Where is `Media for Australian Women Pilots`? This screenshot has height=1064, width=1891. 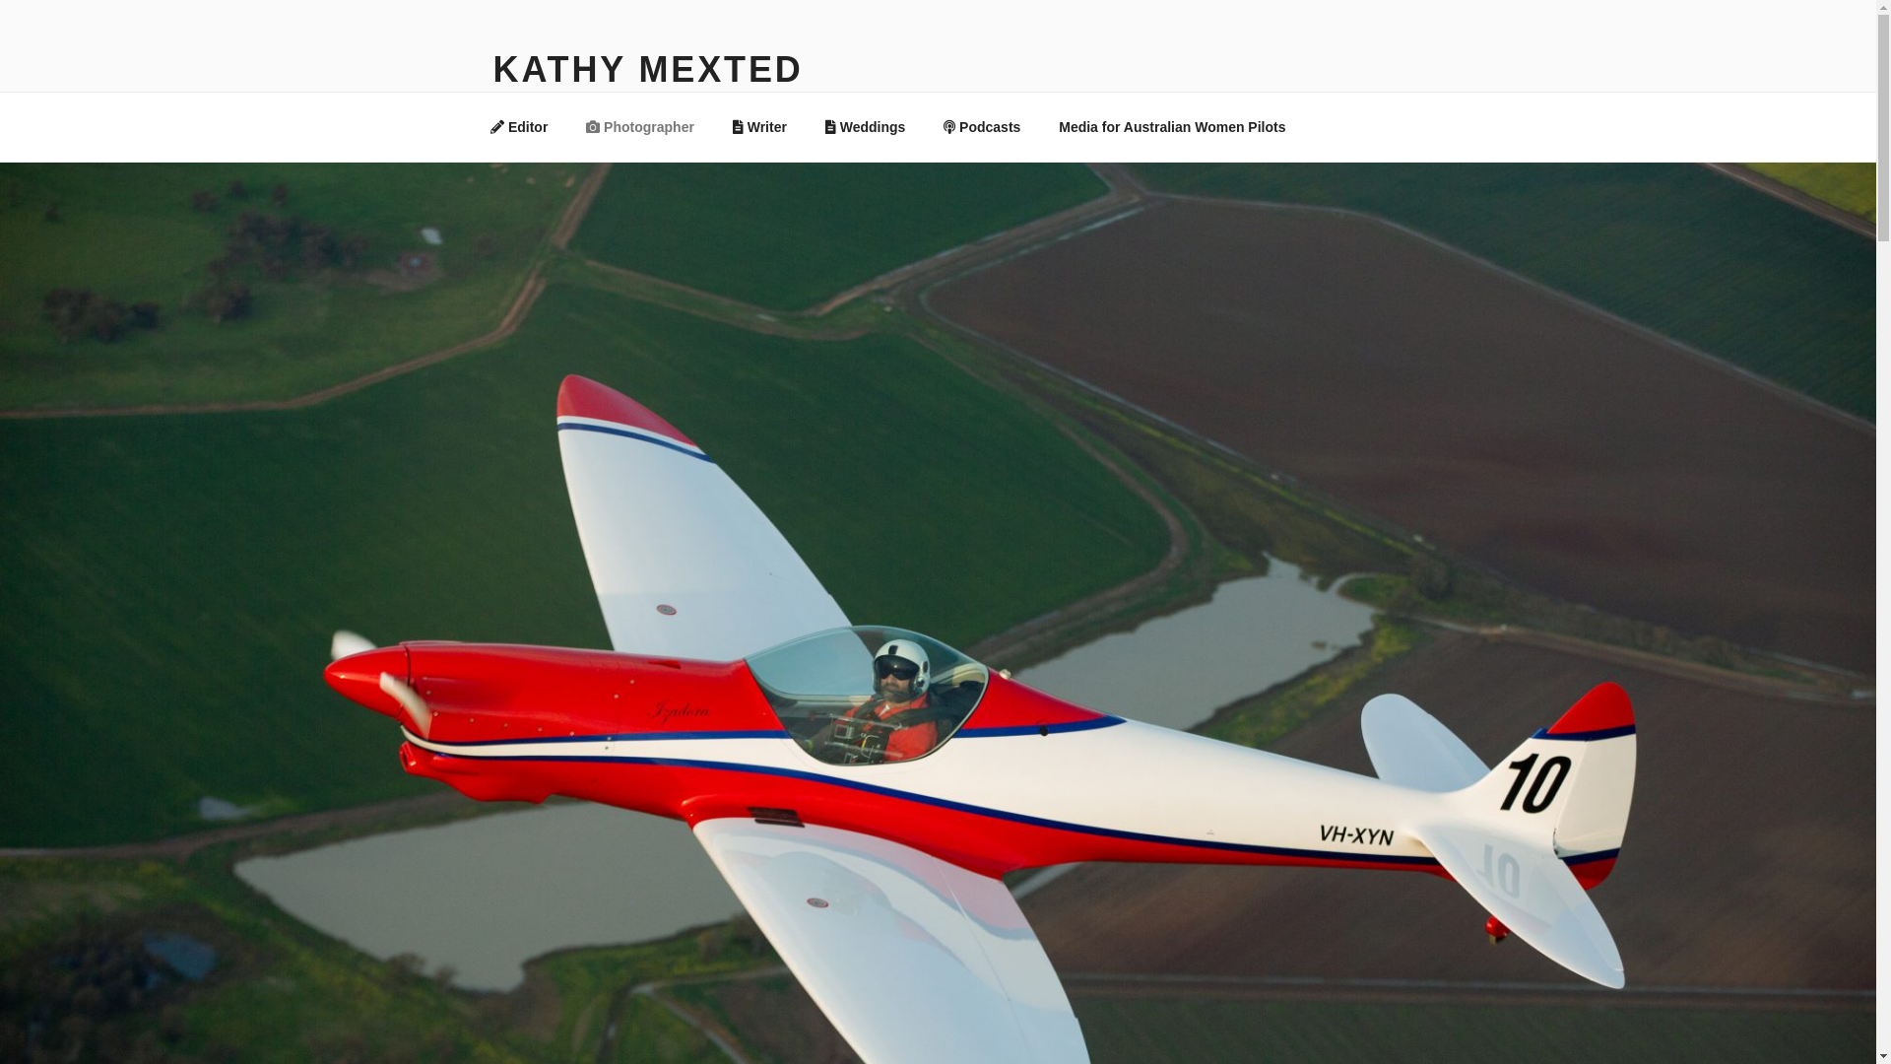
Media for Australian Women Pilots is located at coordinates (1172, 126).